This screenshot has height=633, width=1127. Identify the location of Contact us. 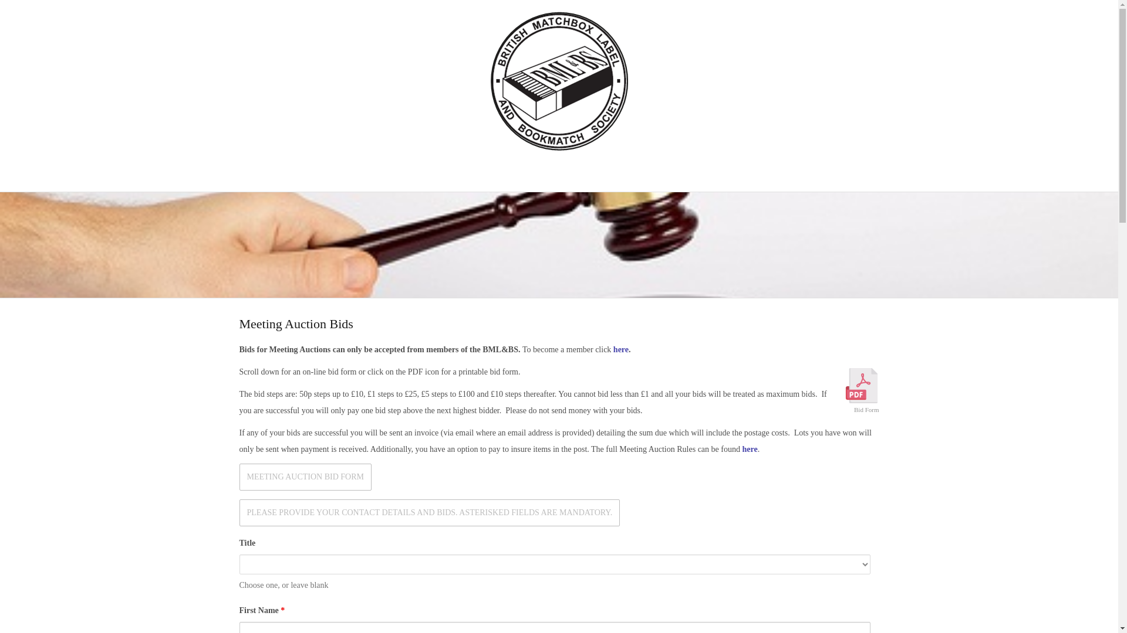
(795, 171).